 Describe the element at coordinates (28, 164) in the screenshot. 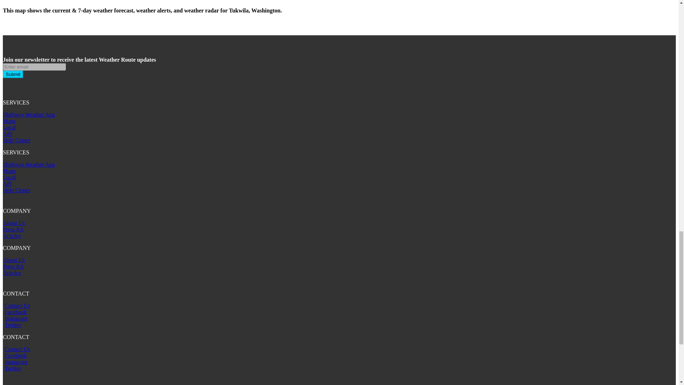

I see `Highway Weather App` at that location.